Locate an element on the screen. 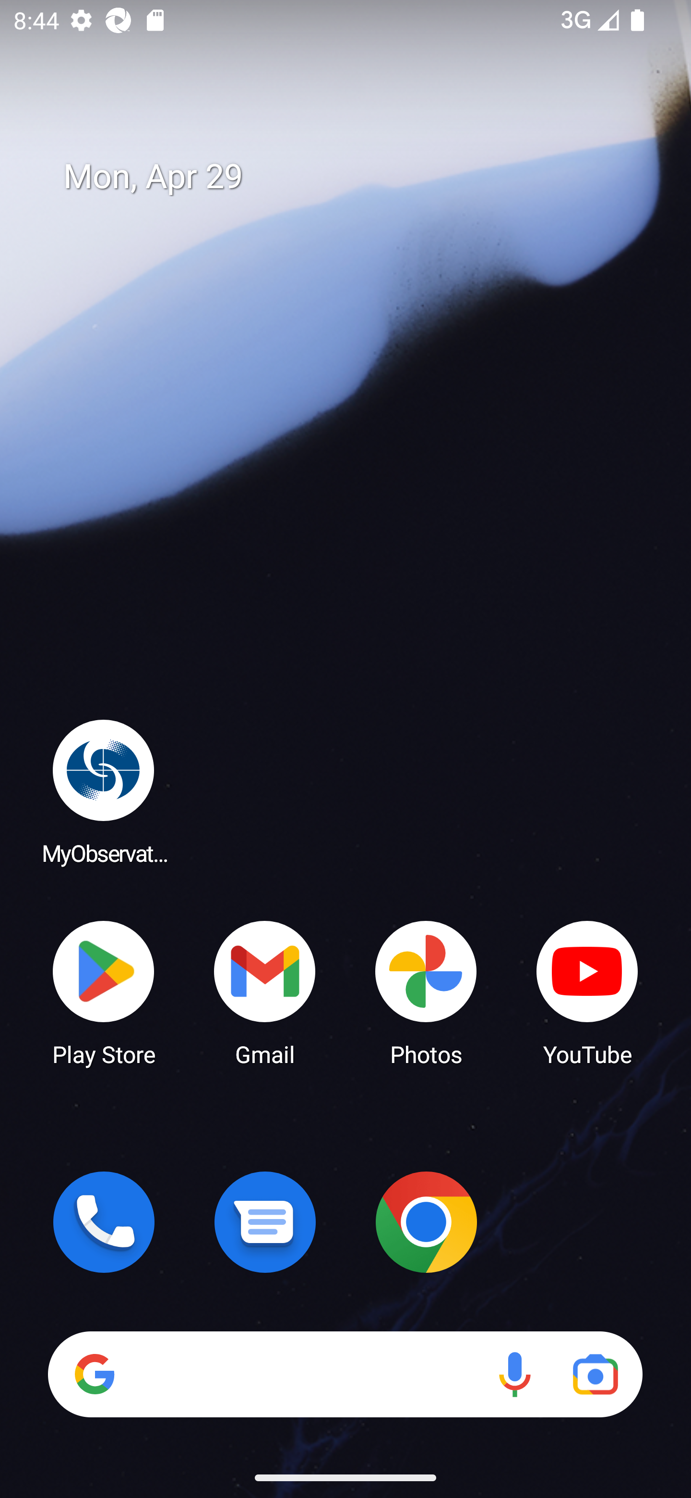 Image resolution: width=691 pixels, height=1498 pixels. Google Lens is located at coordinates (595, 1374).